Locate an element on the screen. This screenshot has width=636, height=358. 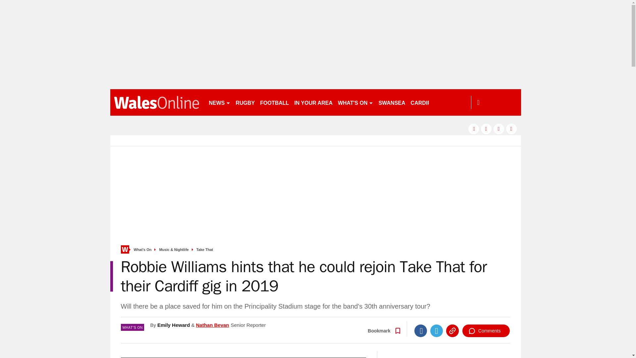
SWANSEA is located at coordinates (392, 102).